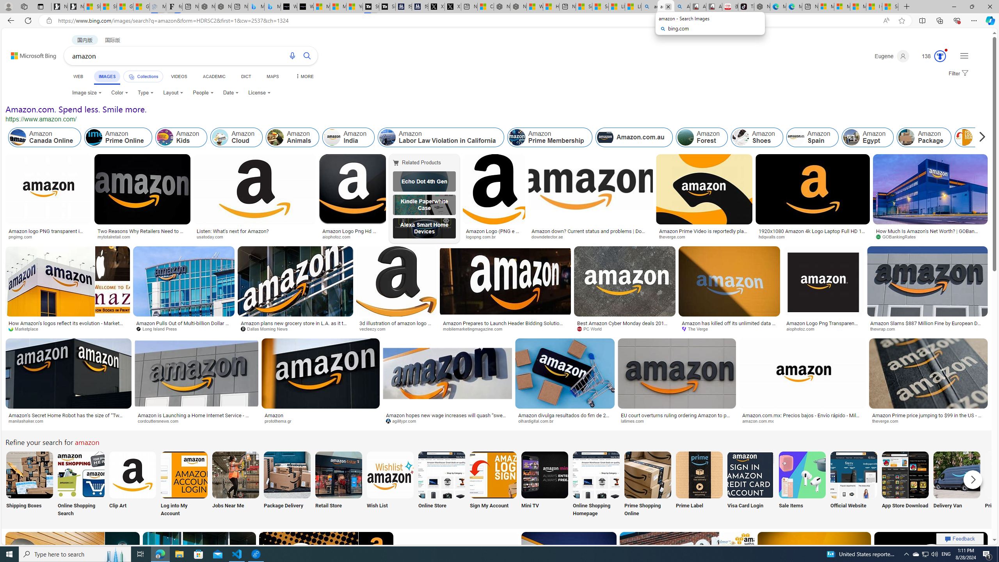 This screenshot has width=999, height=562. I want to click on Amazon Echo Dot 4th Gen, so click(424, 181).